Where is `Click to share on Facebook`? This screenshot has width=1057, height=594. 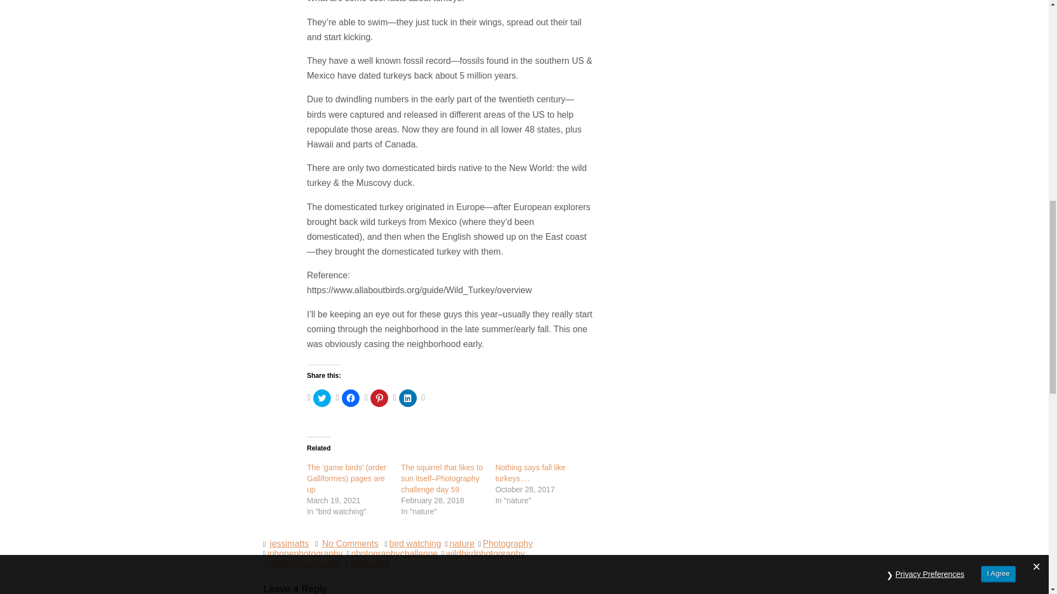
Click to share on Facebook is located at coordinates (350, 398).